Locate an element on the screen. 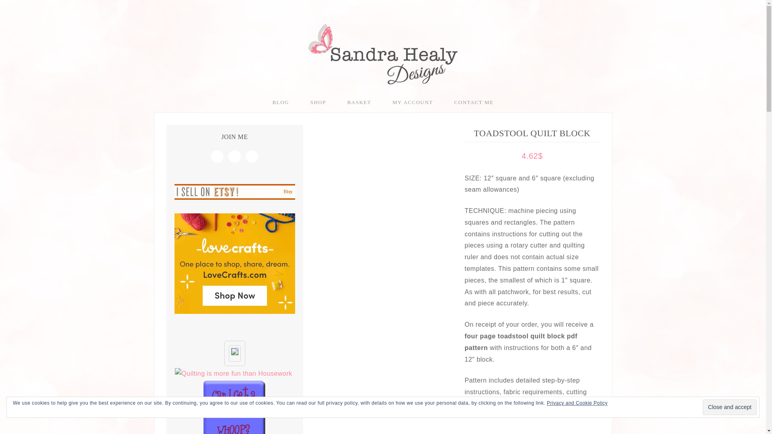 Image resolution: width=772 pixels, height=434 pixels. MY ACCOUNT is located at coordinates (413, 102).